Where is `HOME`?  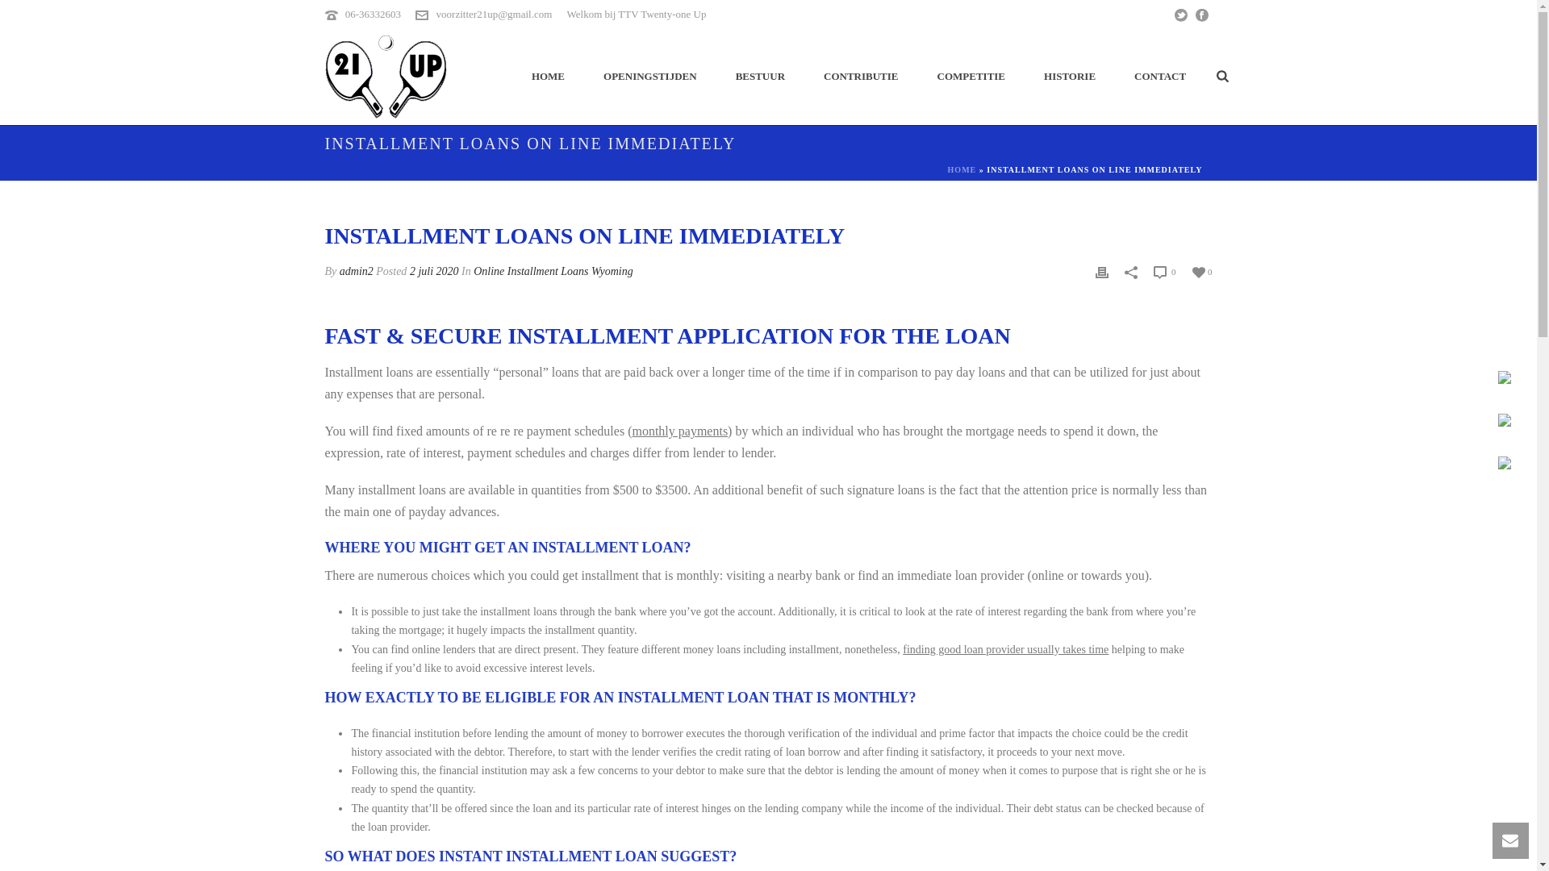
HOME is located at coordinates (962, 169).